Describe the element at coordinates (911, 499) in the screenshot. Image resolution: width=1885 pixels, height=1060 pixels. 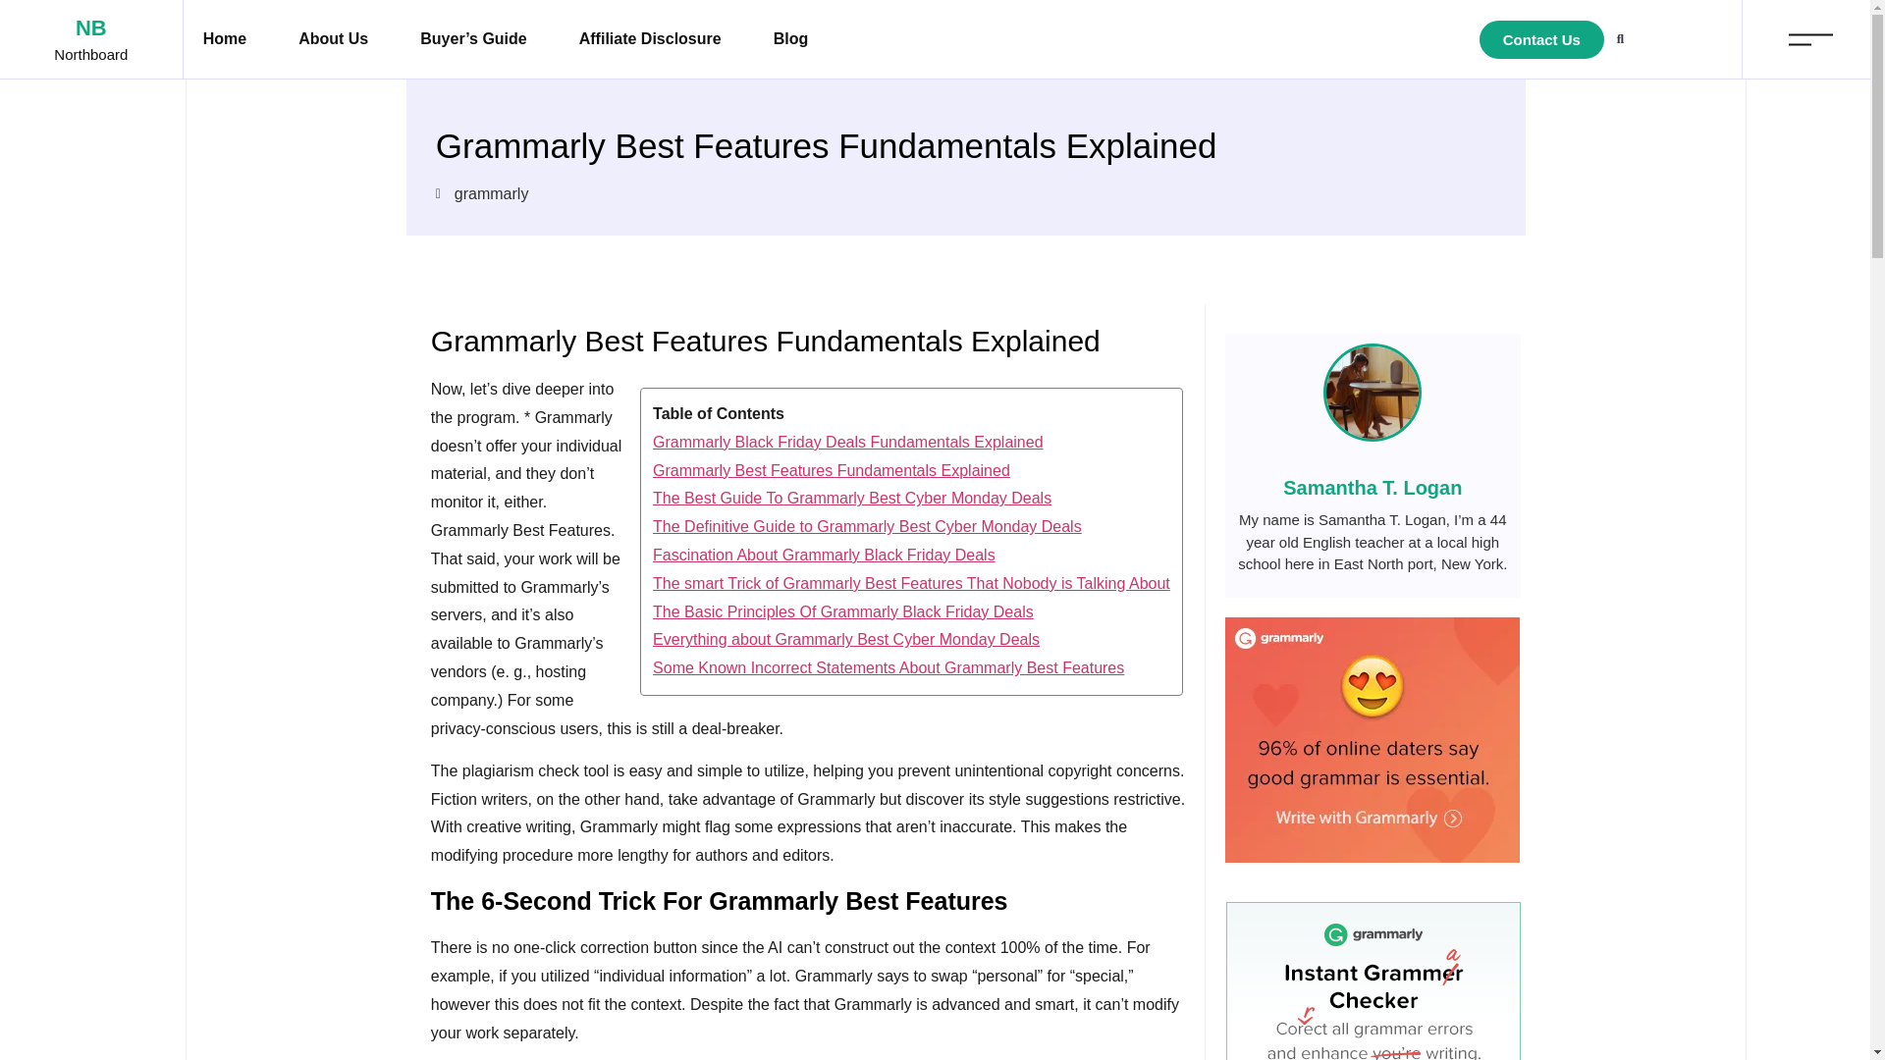
I see `The Best Guide To Grammarly Best Cyber Monday Deals` at that location.